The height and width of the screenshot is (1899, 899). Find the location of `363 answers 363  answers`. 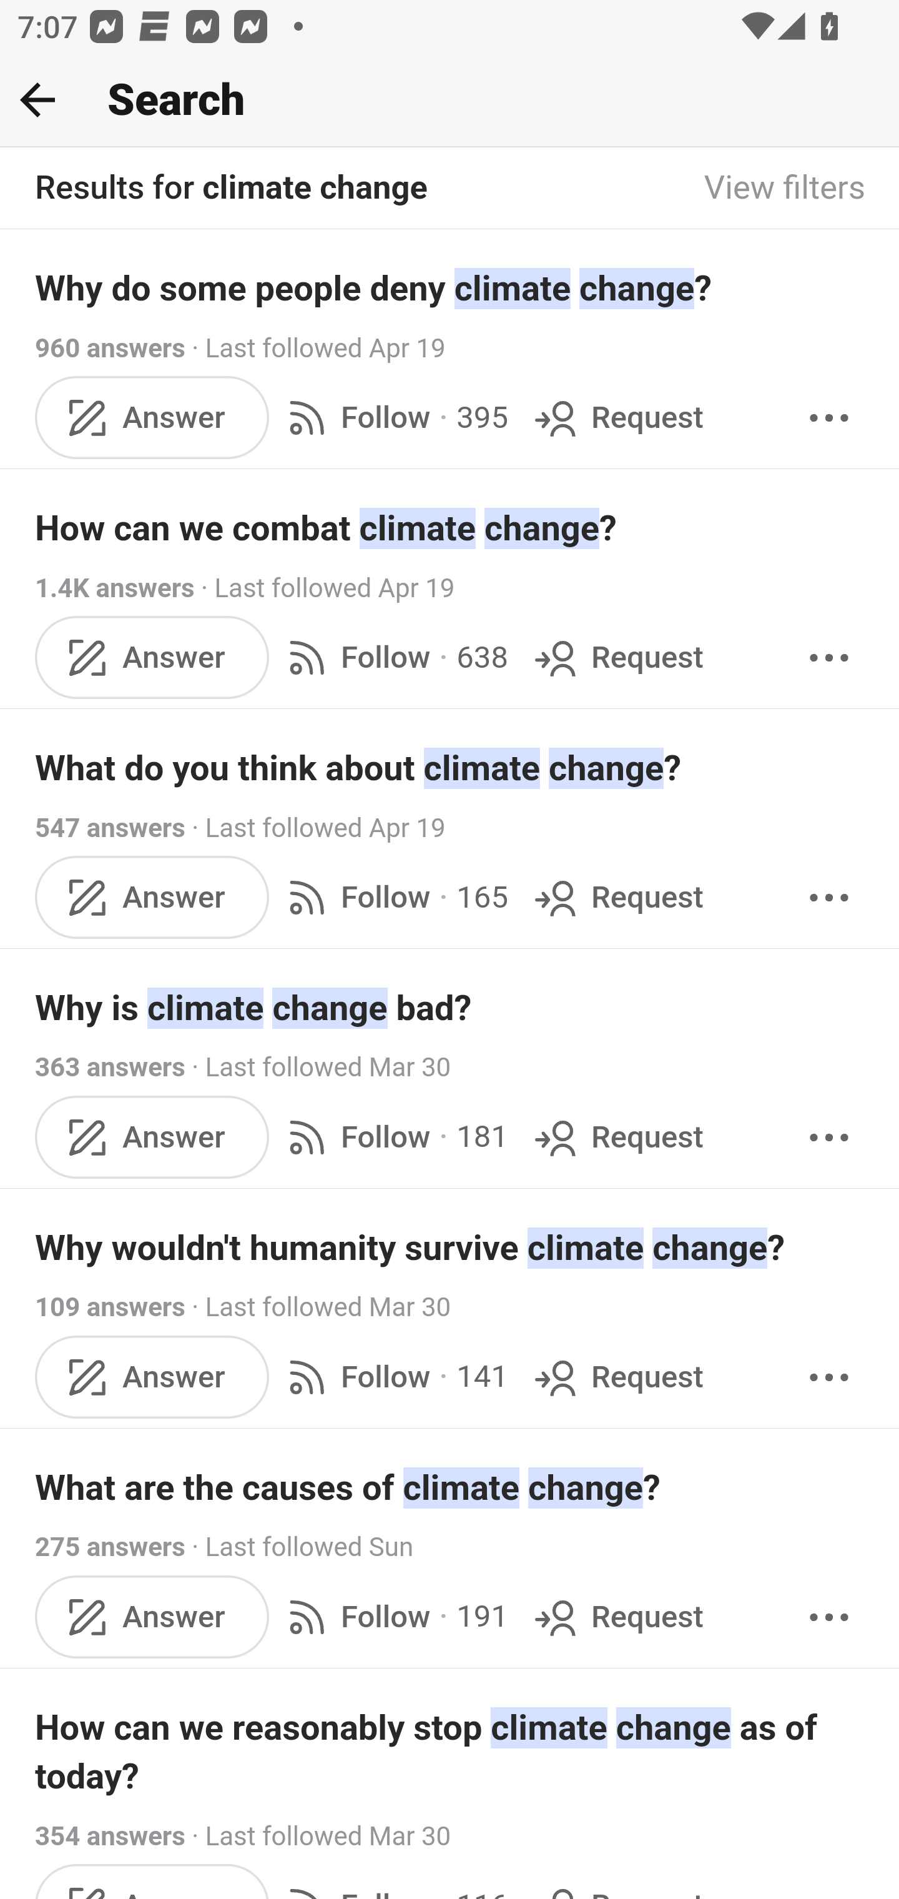

363 answers 363  answers is located at coordinates (110, 1068).